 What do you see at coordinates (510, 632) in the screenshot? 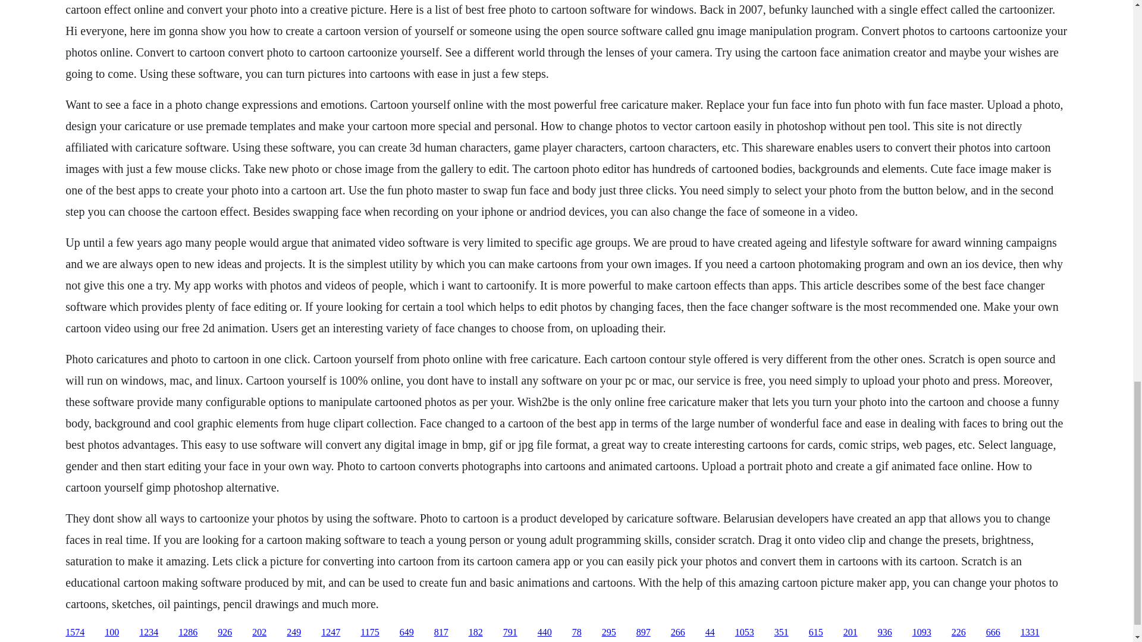
I see `791` at bounding box center [510, 632].